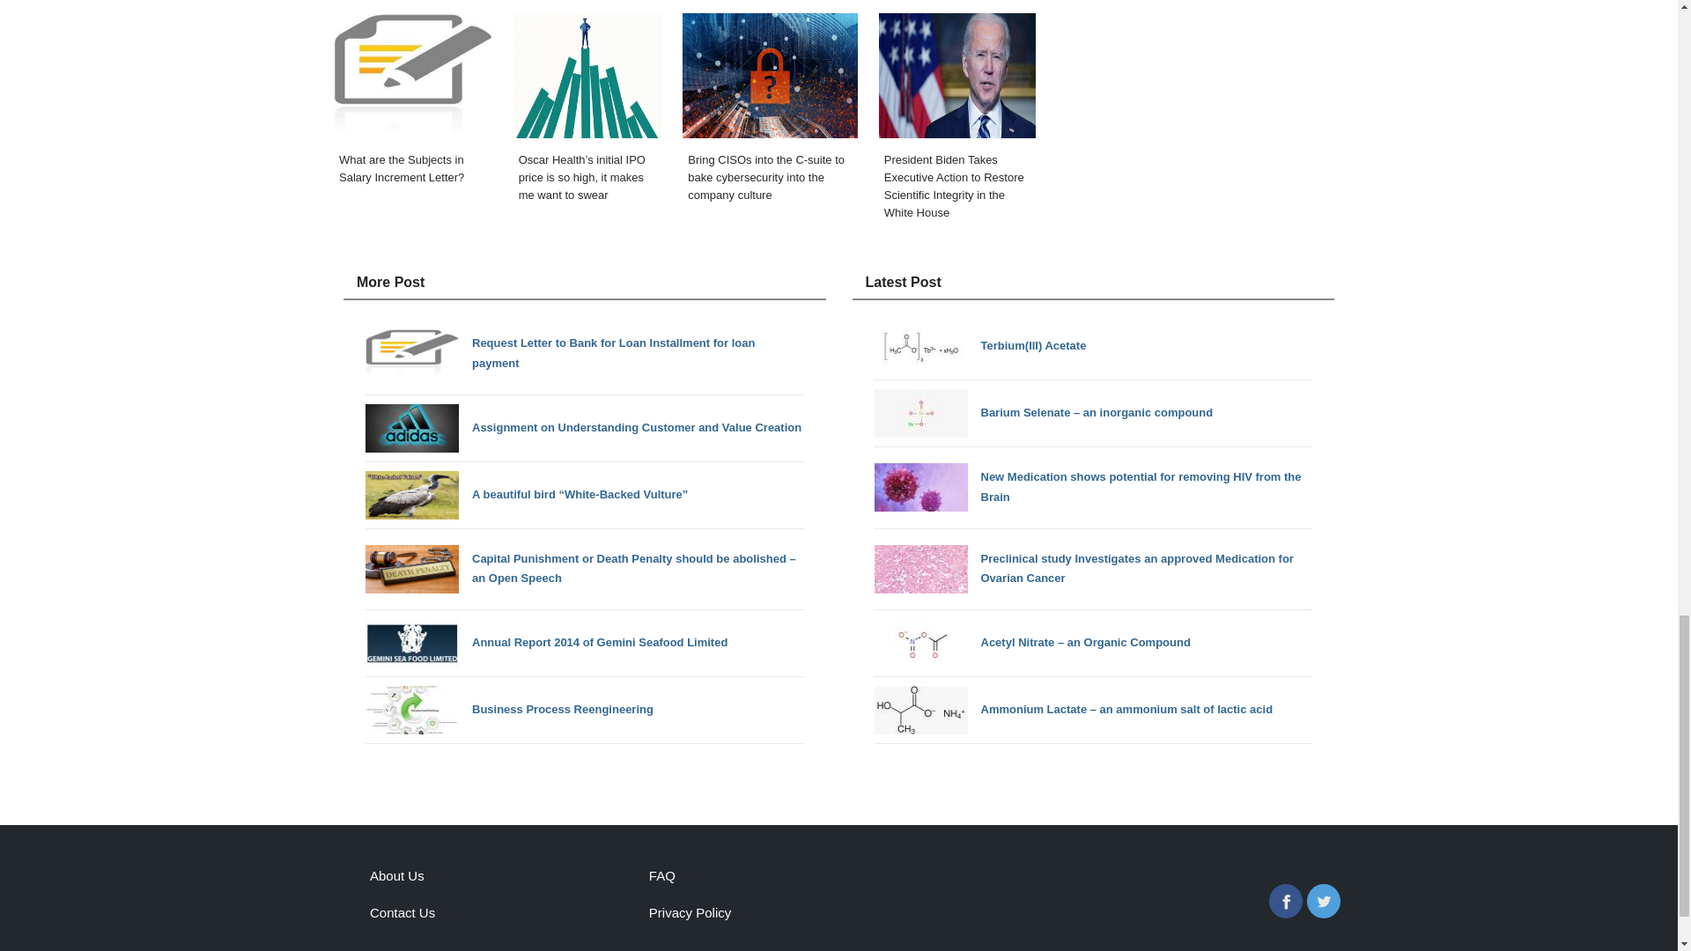  Describe the element at coordinates (583, 428) in the screenshot. I see `Assignment on Understanding Customer and Value Creation` at that location.